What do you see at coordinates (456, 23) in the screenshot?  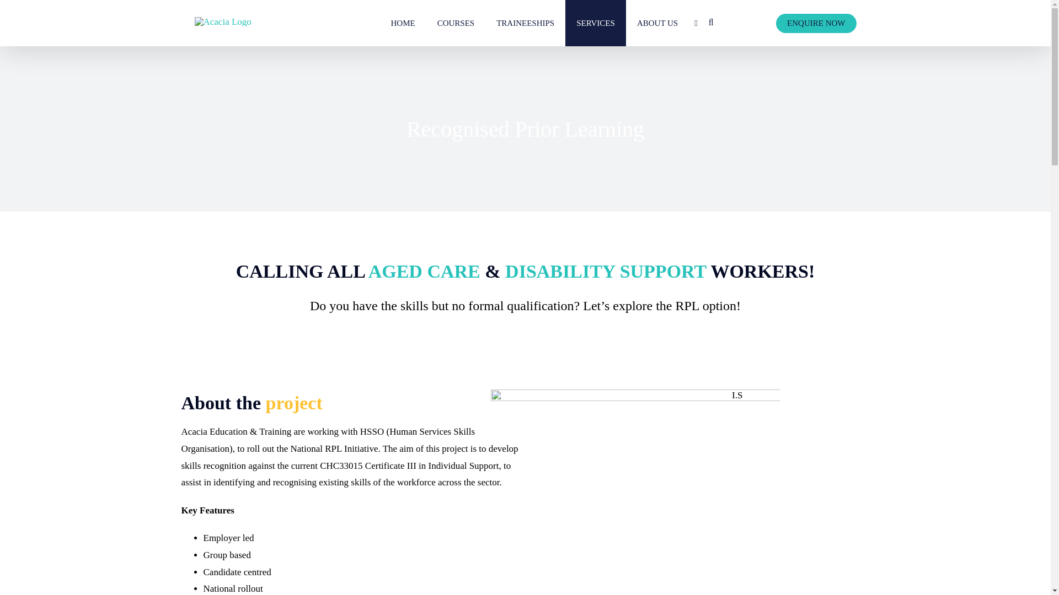 I see `COURSES` at bounding box center [456, 23].